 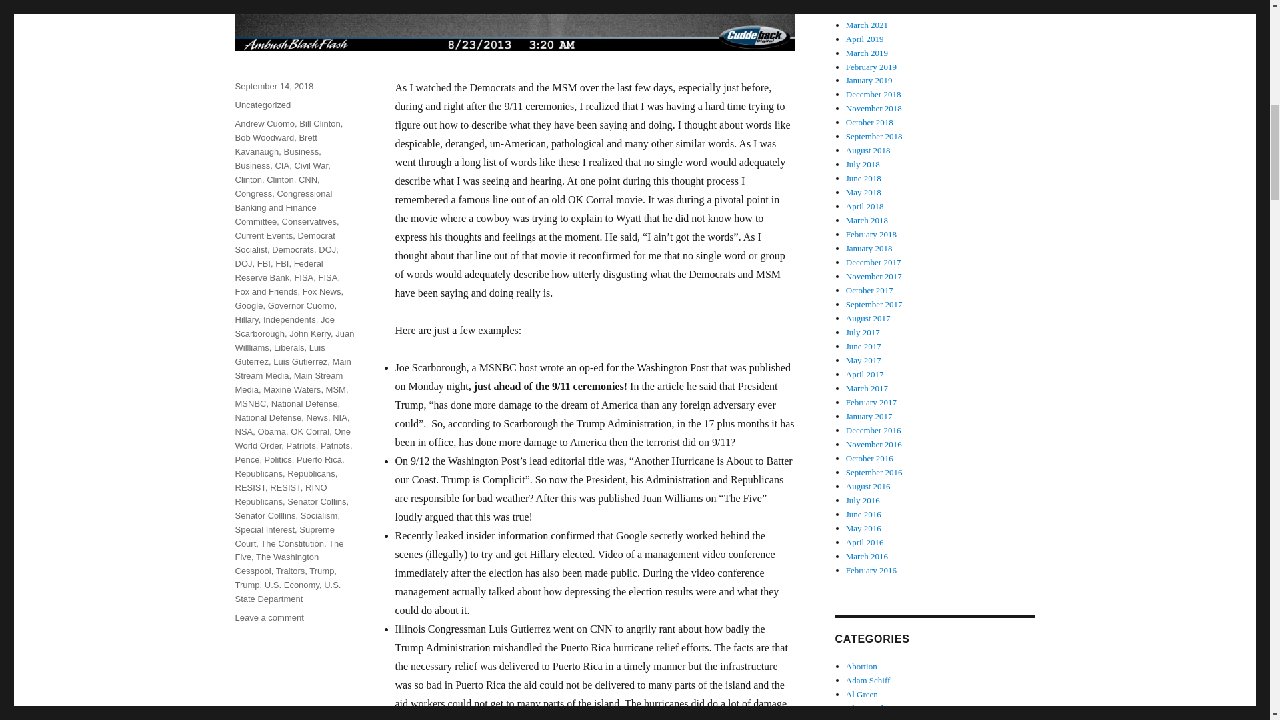 What do you see at coordinates (301, 305) in the screenshot?
I see `Governor Cuomo` at bounding box center [301, 305].